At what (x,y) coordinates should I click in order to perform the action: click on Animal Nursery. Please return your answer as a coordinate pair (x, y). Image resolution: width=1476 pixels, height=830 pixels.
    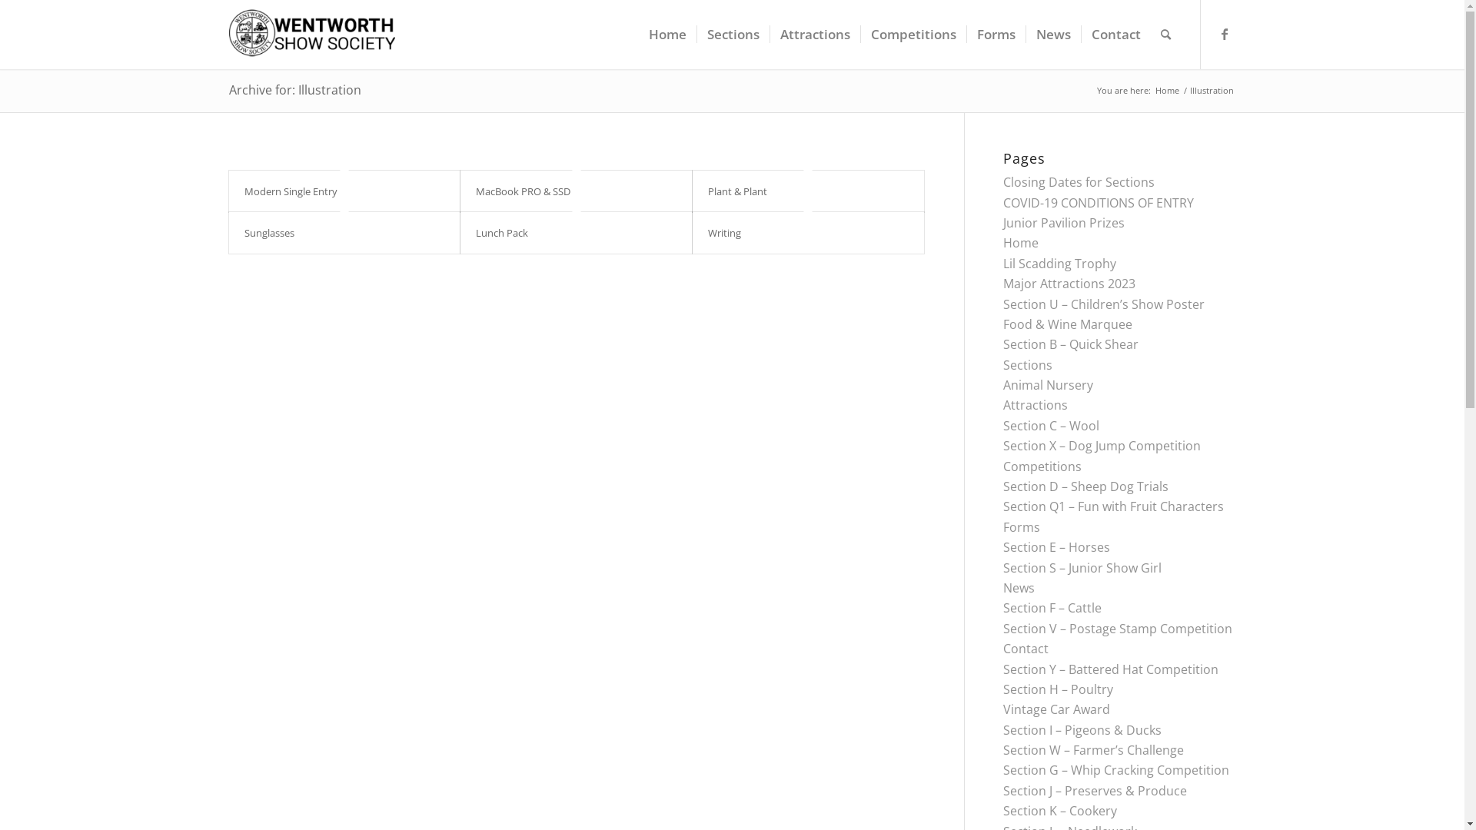
    Looking at the image, I should click on (1049, 385).